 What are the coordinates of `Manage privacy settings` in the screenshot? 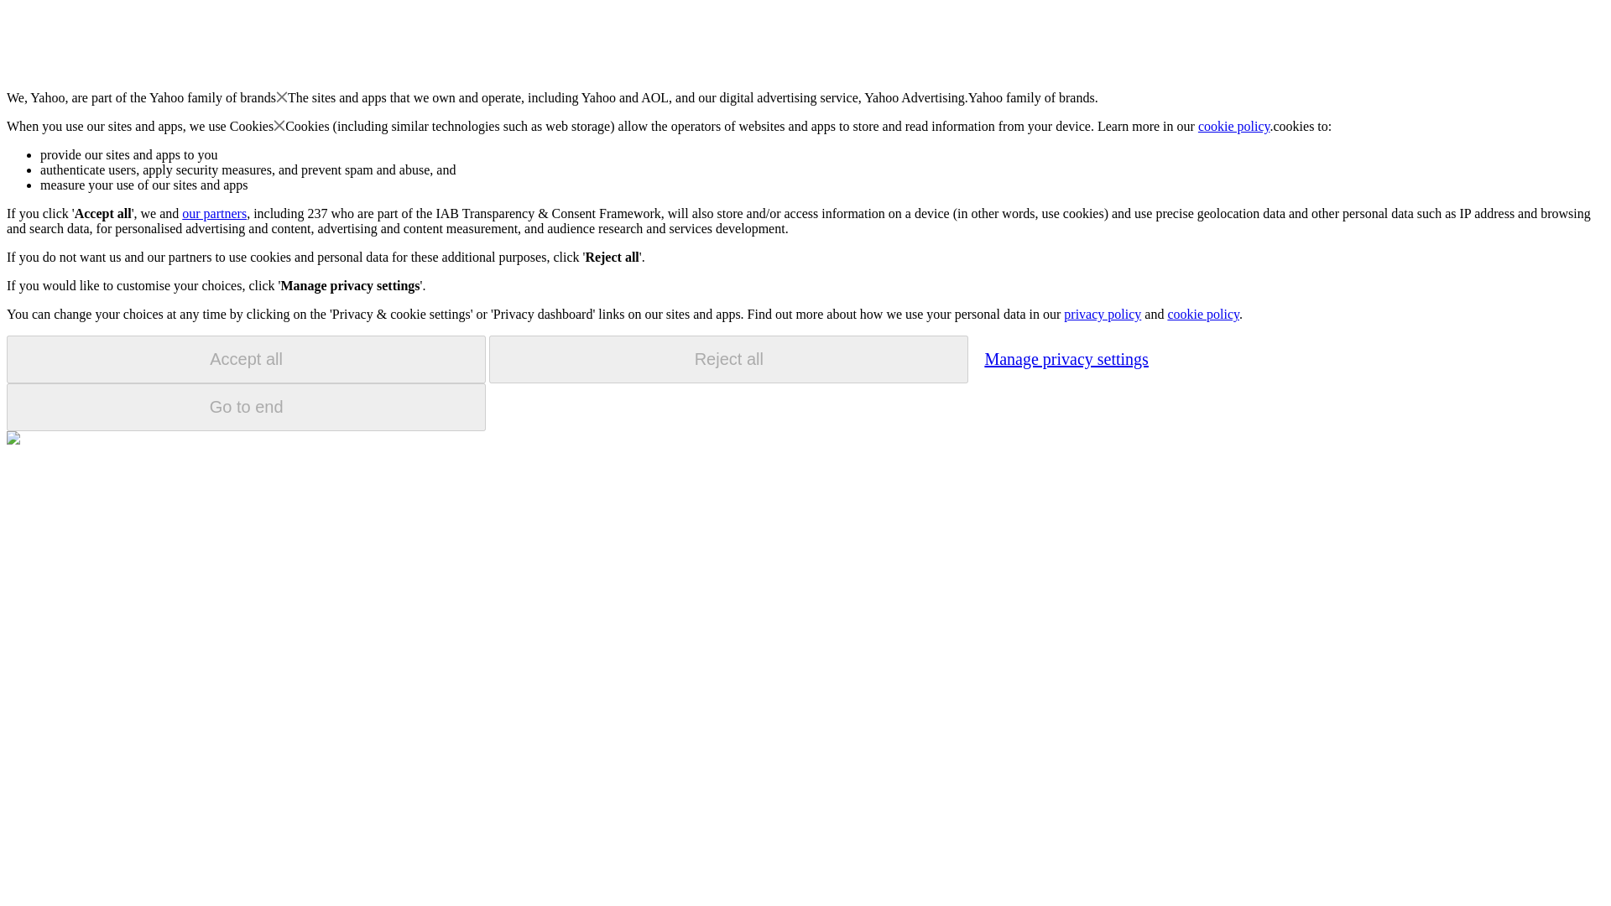 It's located at (1066, 358).